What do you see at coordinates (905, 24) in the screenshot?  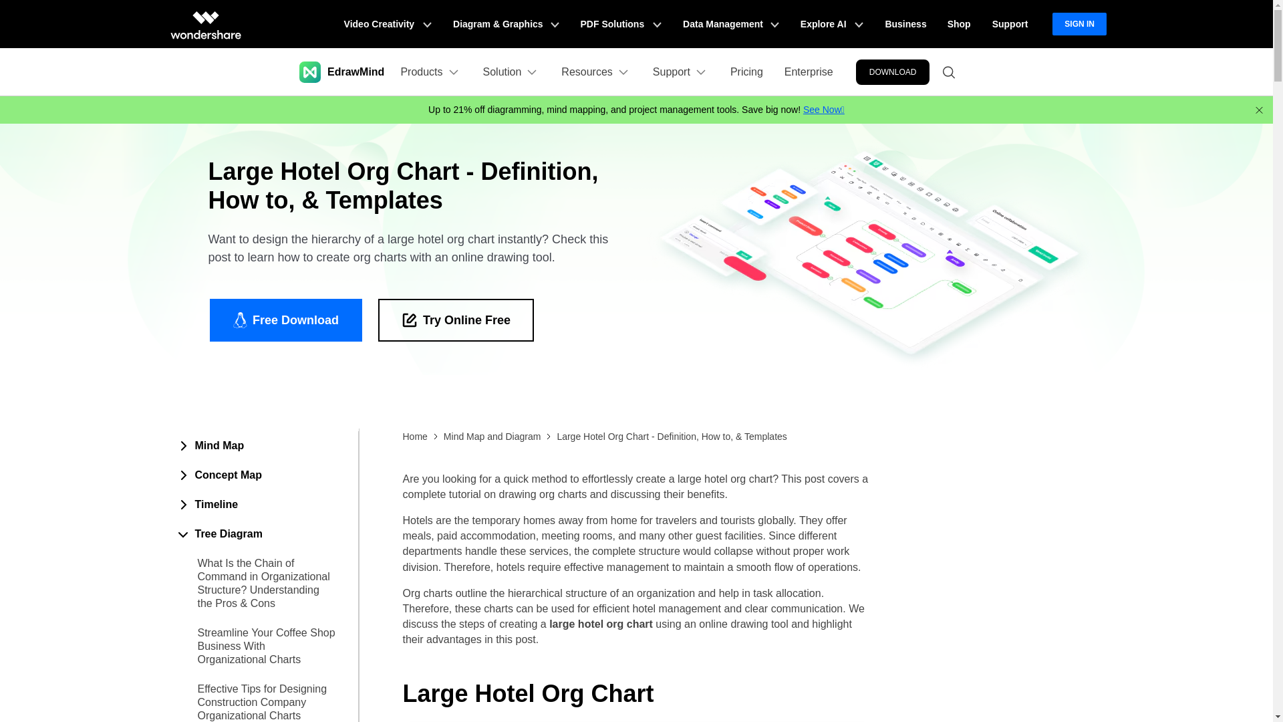 I see `Business` at bounding box center [905, 24].